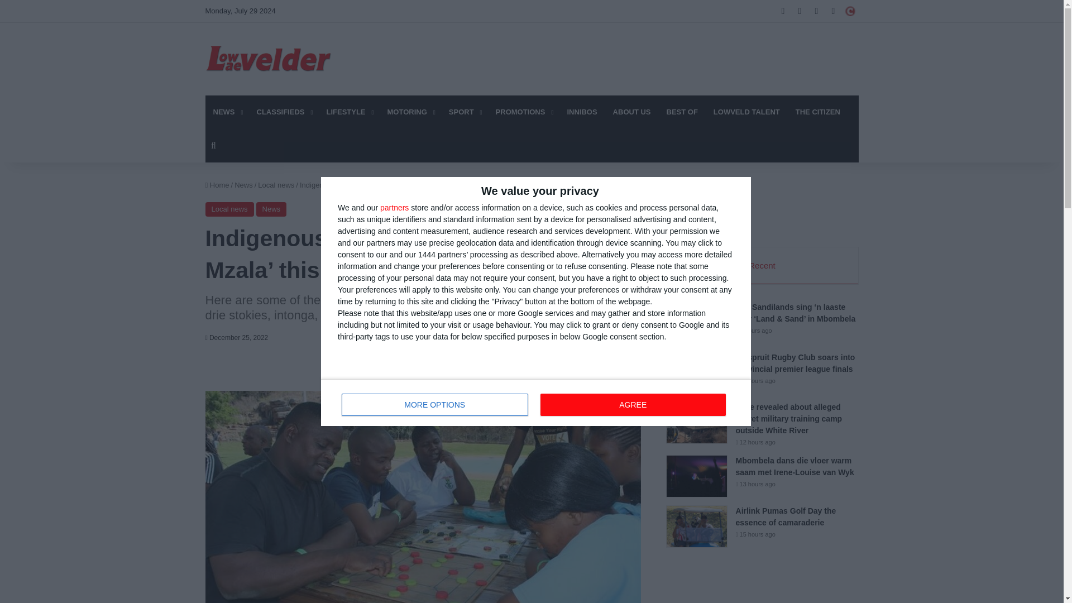 The image size is (1072, 603). What do you see at coordinates (369, 368) in the screenshot?
I see `LinkedIn` at bounding box center [369, 368].